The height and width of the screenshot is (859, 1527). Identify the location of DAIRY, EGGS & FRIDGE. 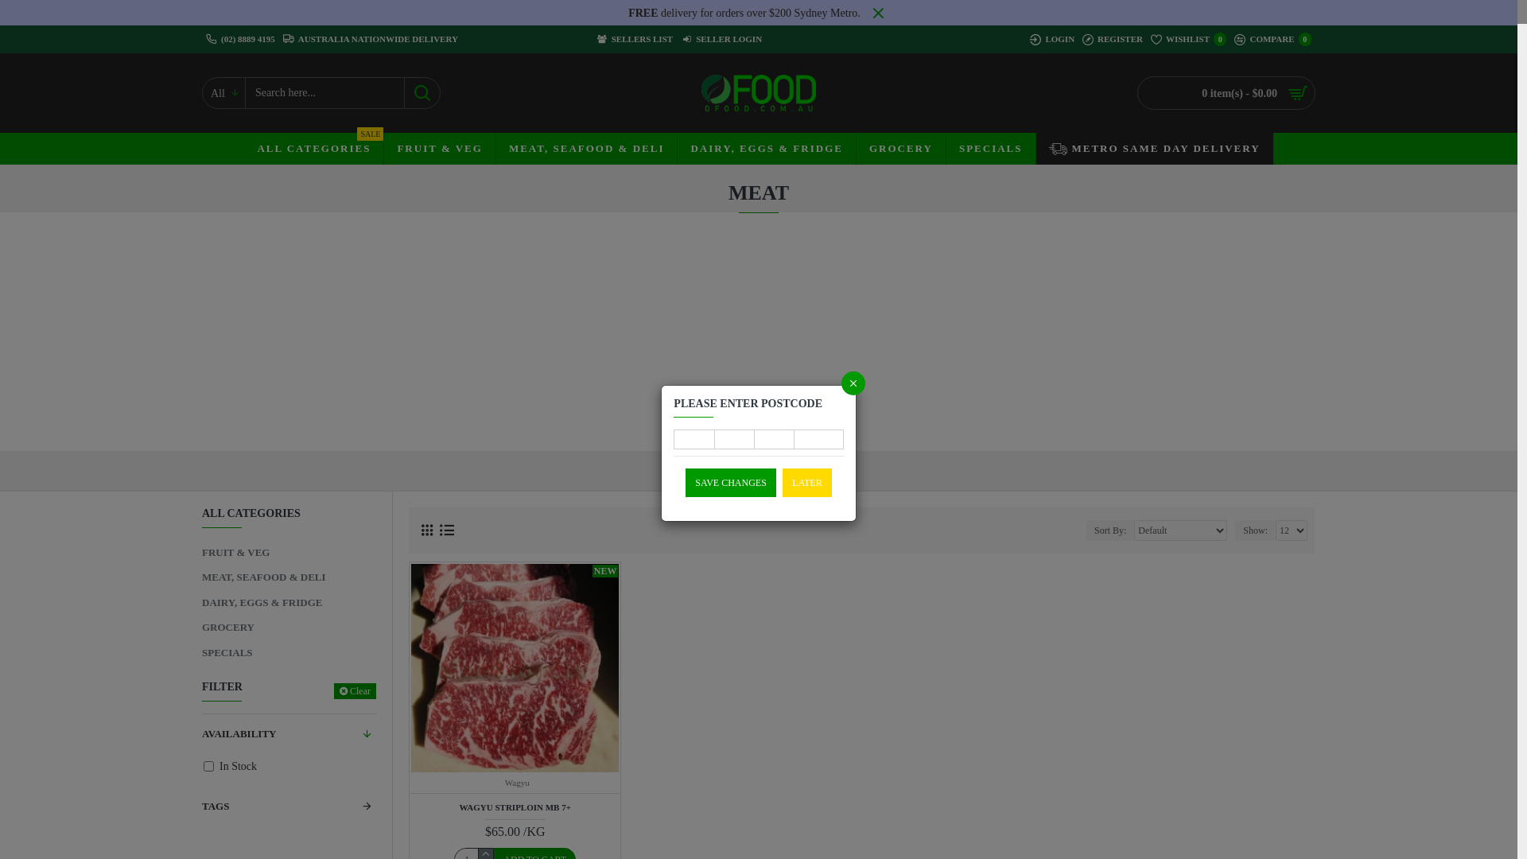
(289, 603).